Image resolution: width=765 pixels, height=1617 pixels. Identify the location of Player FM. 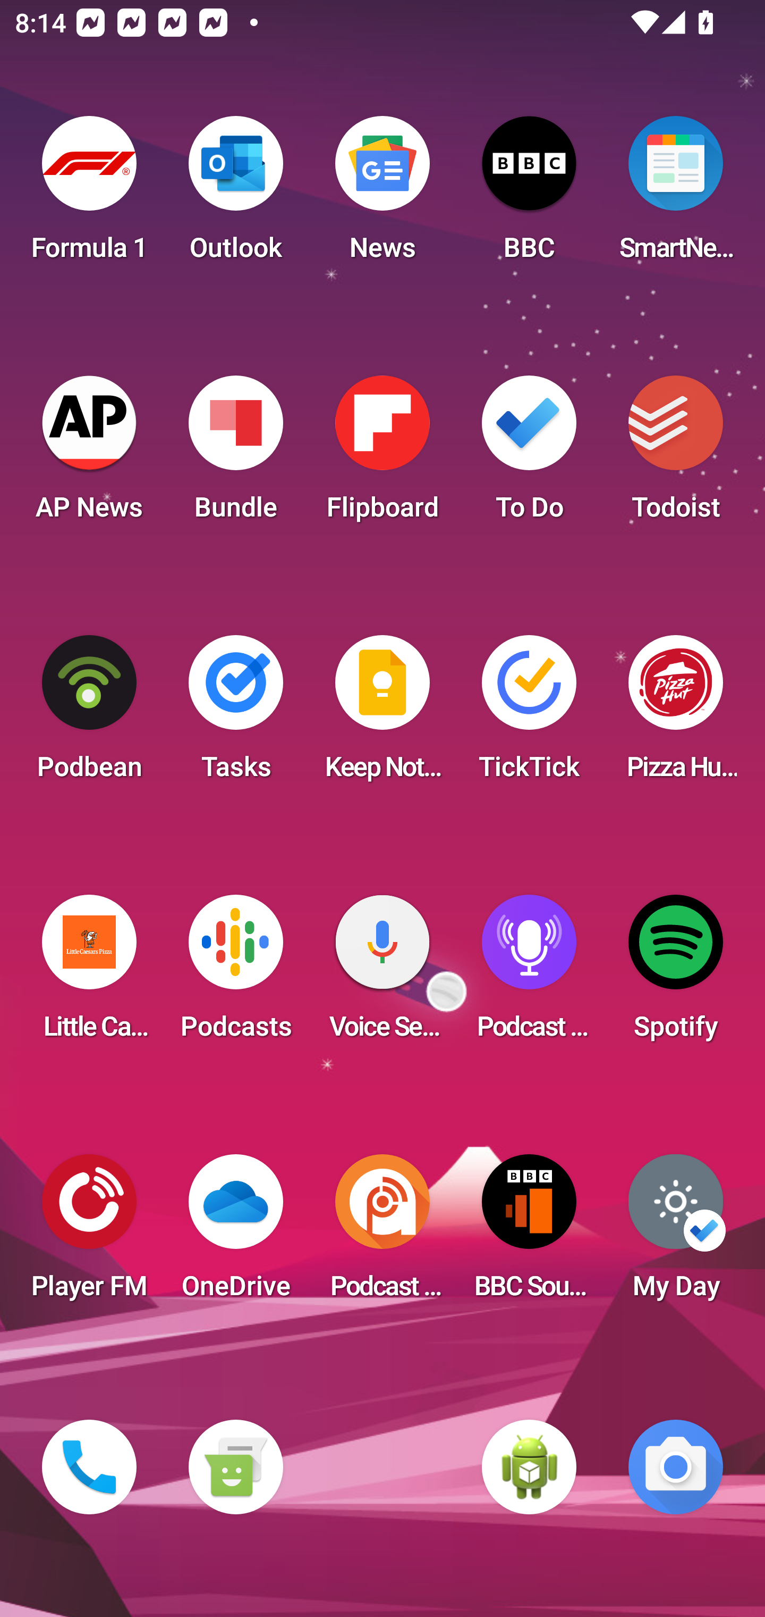
(89, 1233).